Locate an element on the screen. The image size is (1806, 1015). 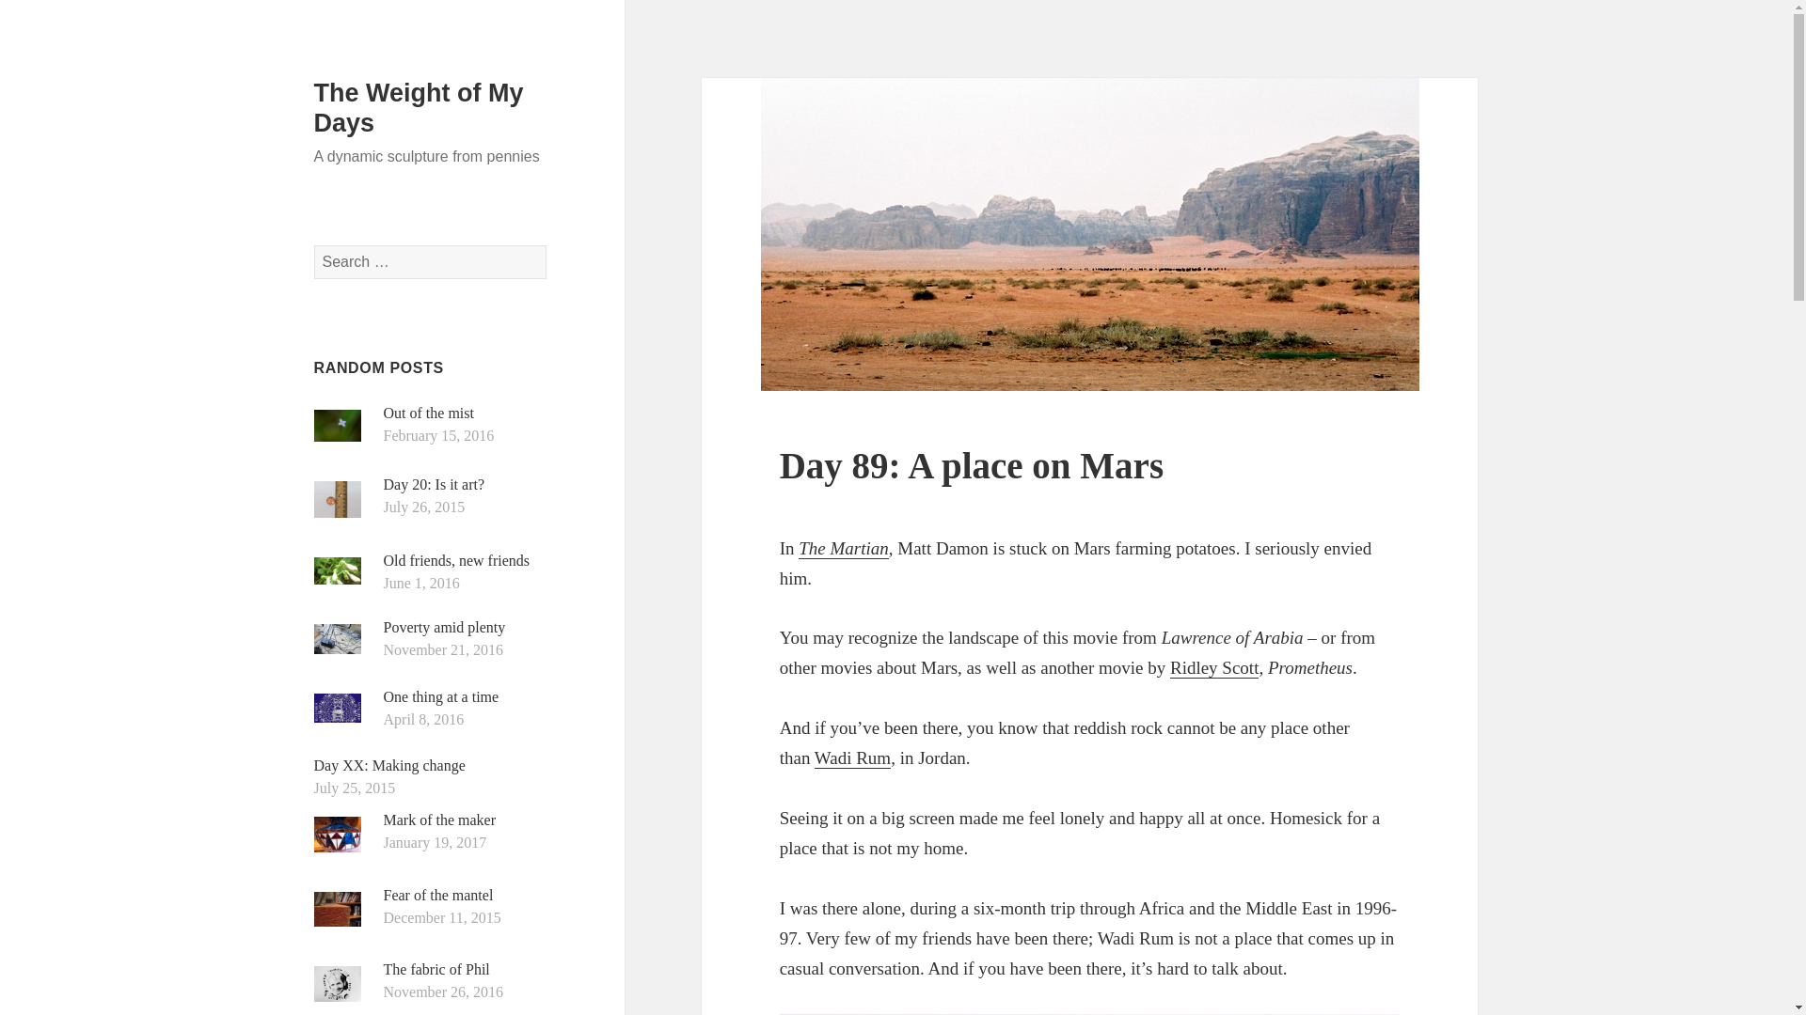
Out of the mist is located at coordinates (428, 413).